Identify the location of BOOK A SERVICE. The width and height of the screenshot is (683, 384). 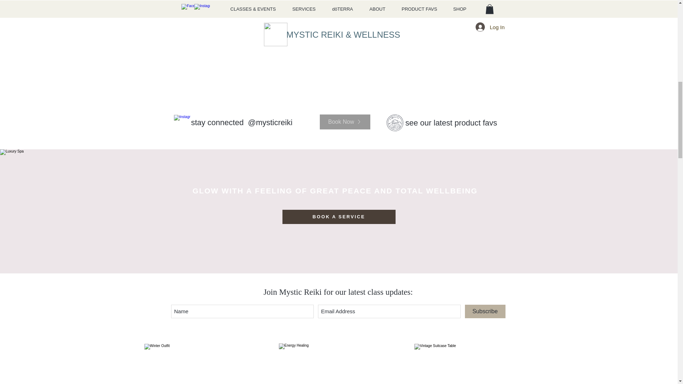
(339, 217).